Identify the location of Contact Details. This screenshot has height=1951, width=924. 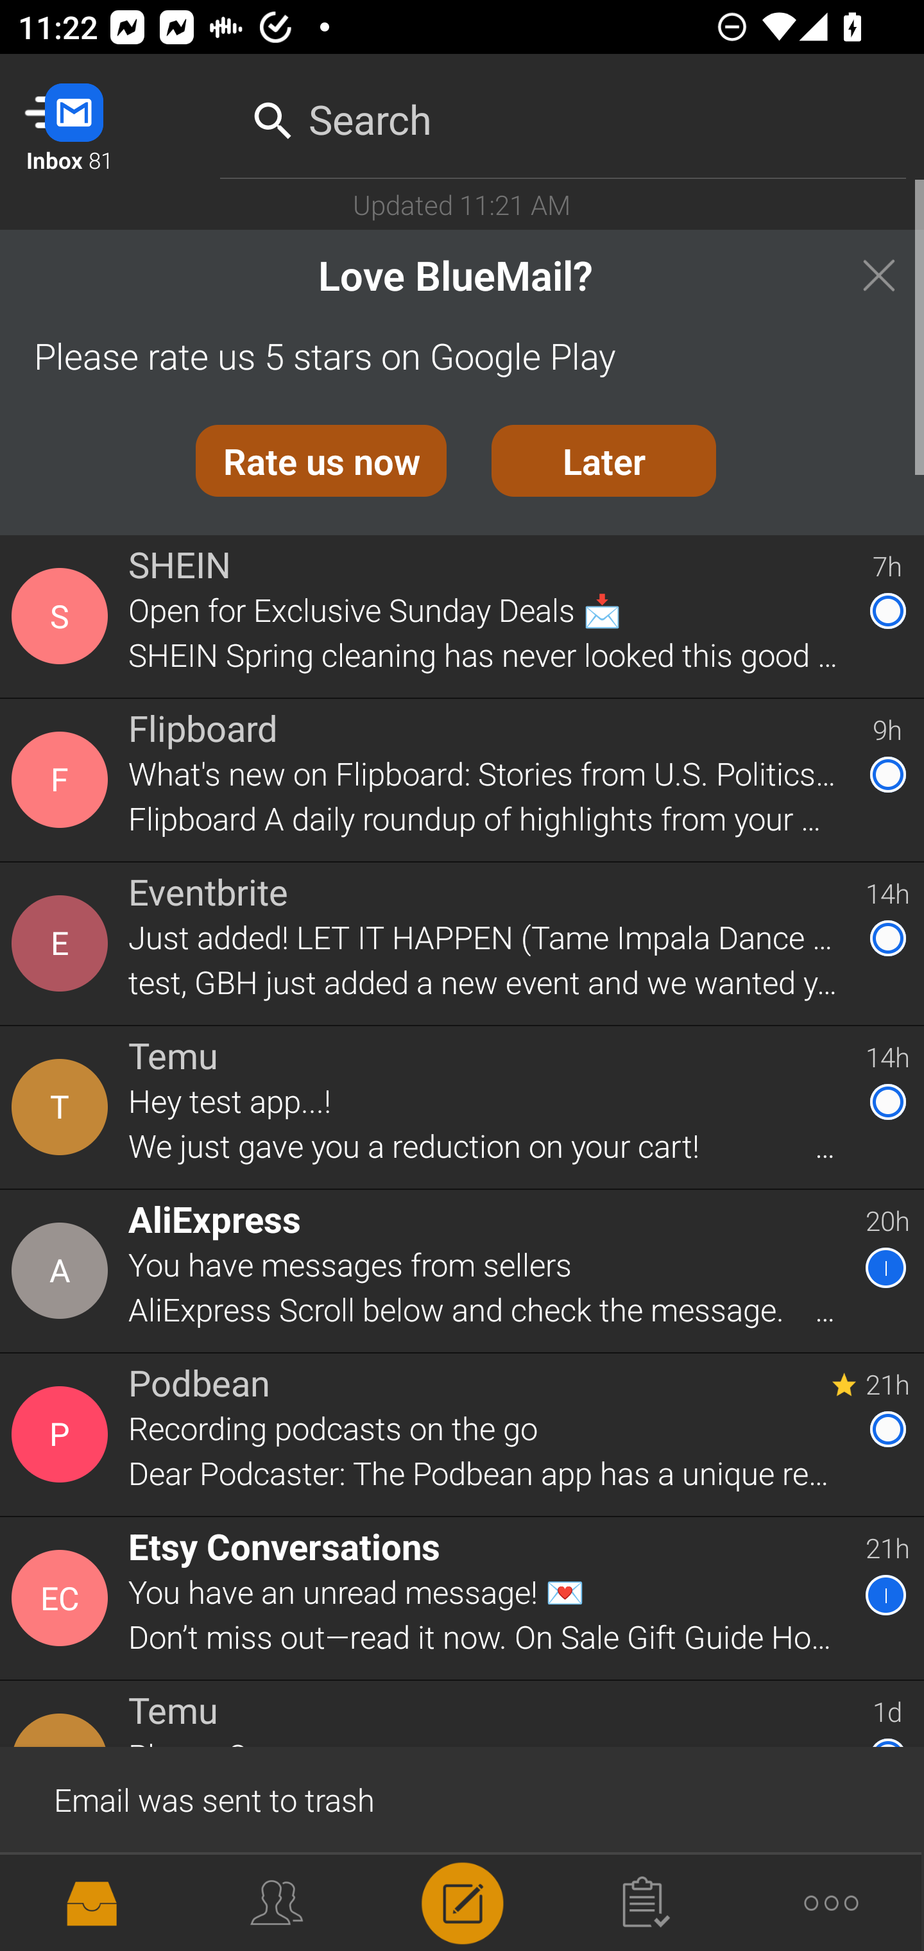
(63, 1271).